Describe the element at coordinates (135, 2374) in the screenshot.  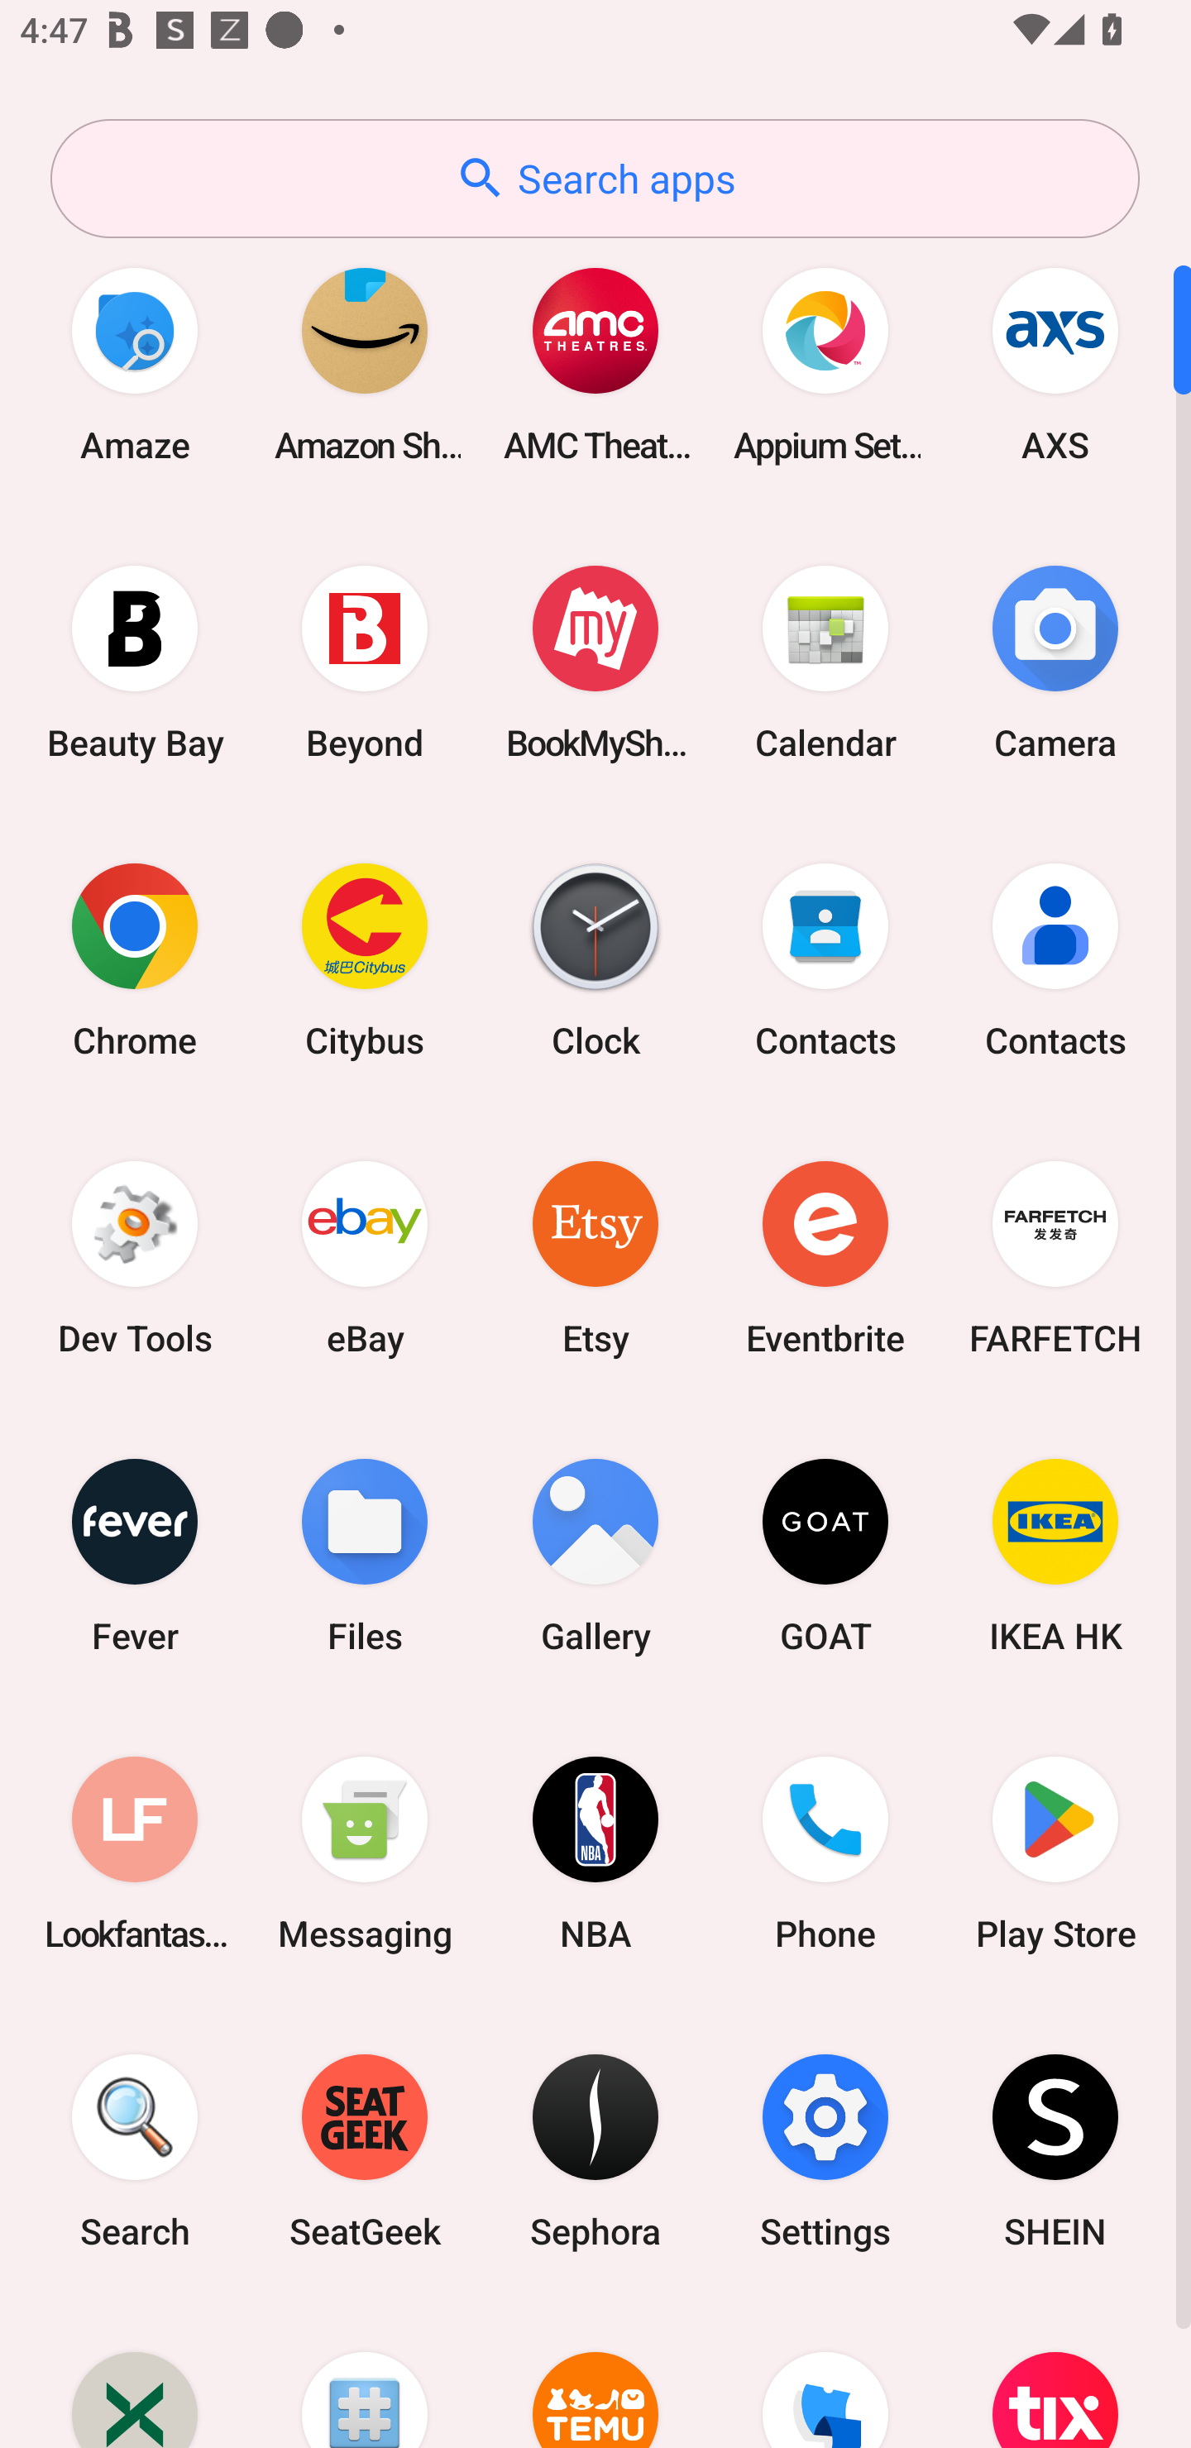
I see `StockX` at that location.